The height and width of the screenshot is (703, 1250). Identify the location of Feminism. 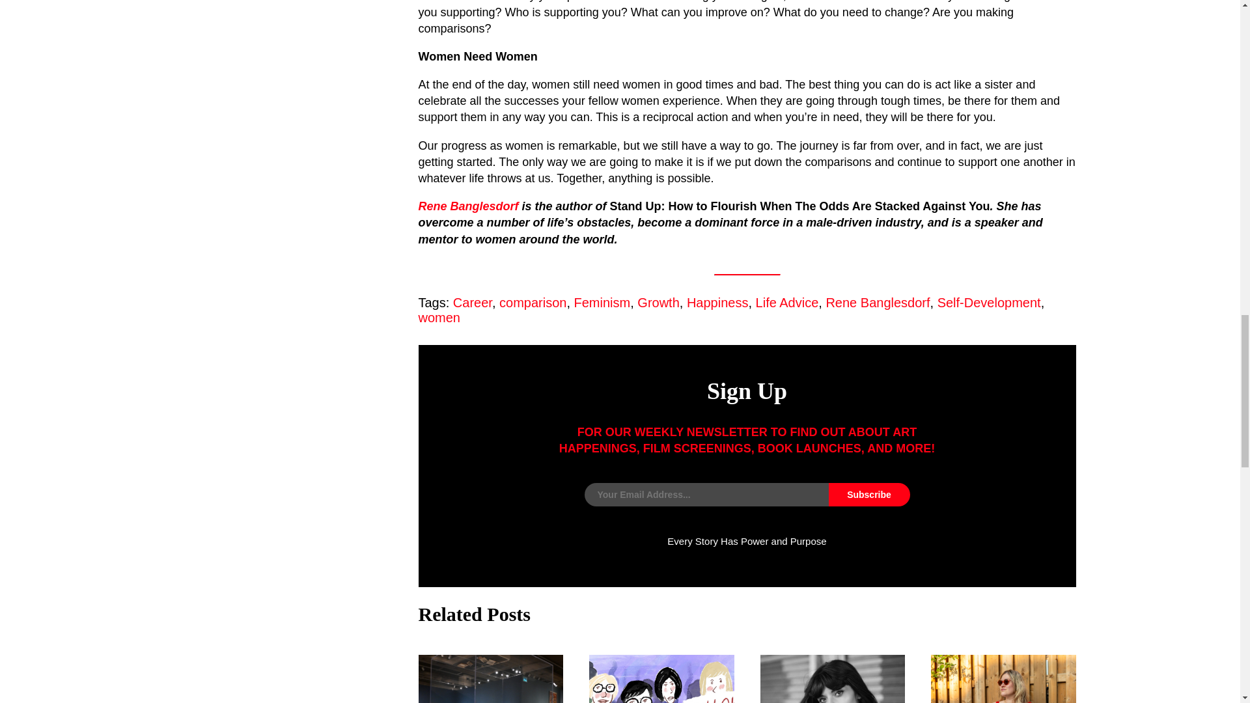
(602, 302).